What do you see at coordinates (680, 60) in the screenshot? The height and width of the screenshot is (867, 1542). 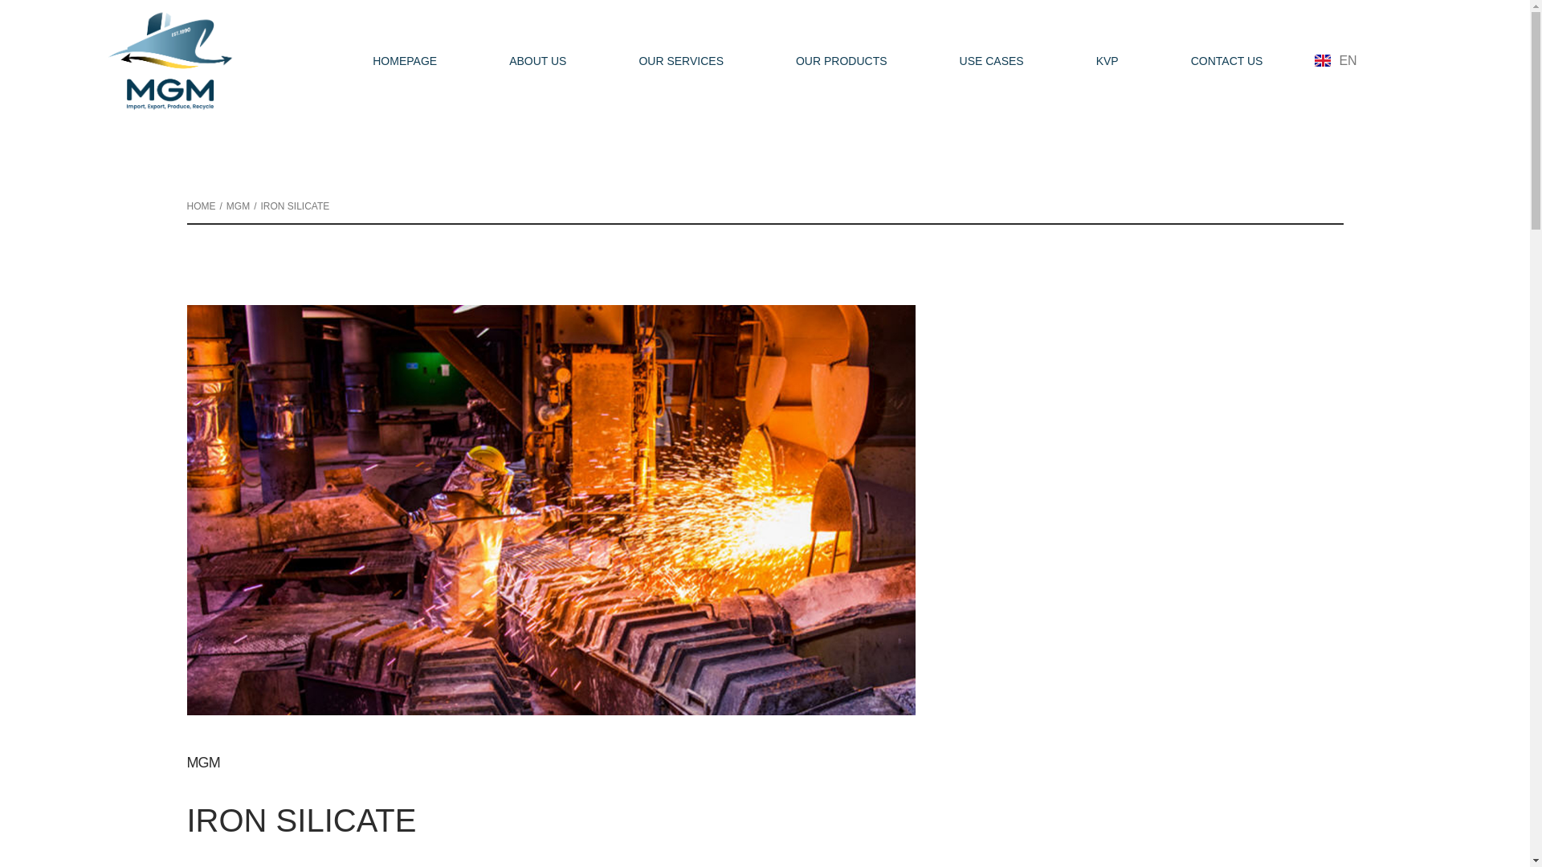 I see `OUR SERVICES` at bounding box center [680, 60].